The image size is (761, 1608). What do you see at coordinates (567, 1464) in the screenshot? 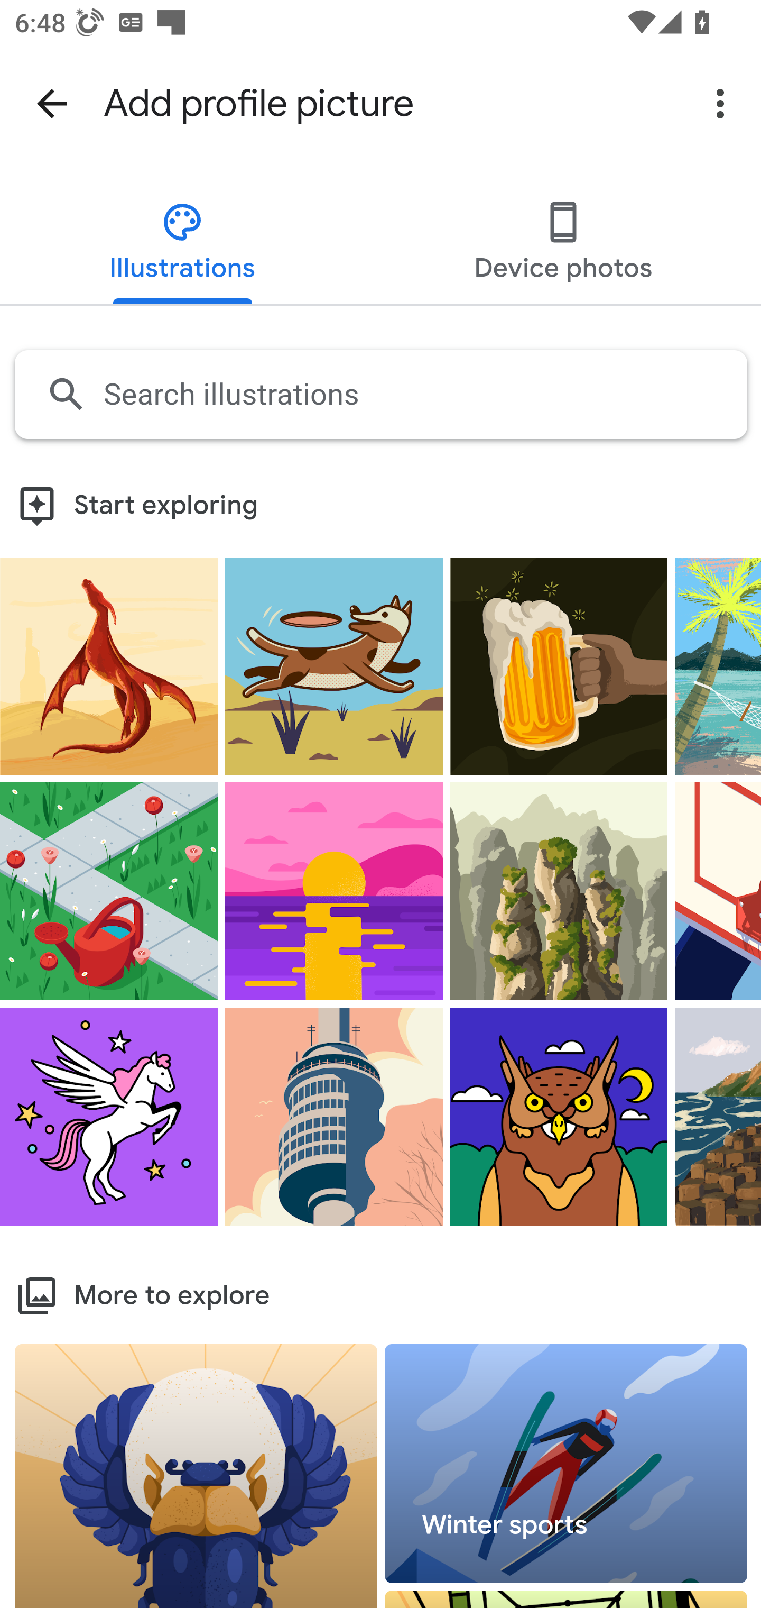
I see `Winter sports` at bounding box center [567, 1464].